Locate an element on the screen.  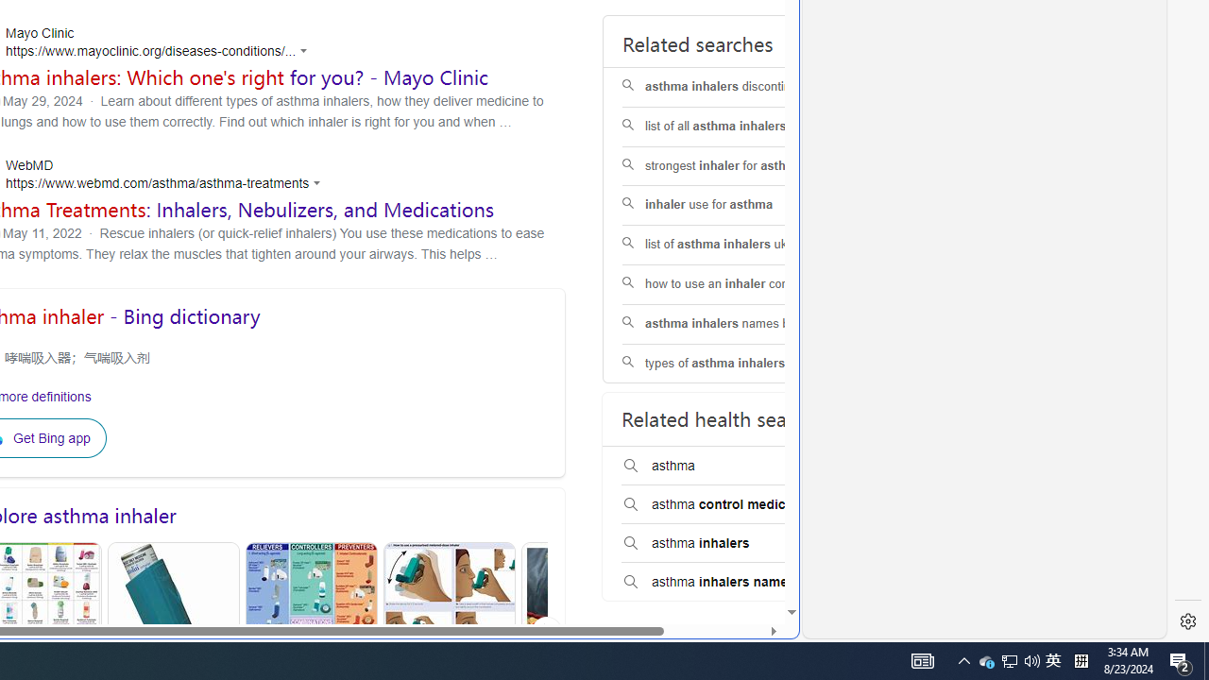
asthma inhalers is located at coordinates (741, 544).